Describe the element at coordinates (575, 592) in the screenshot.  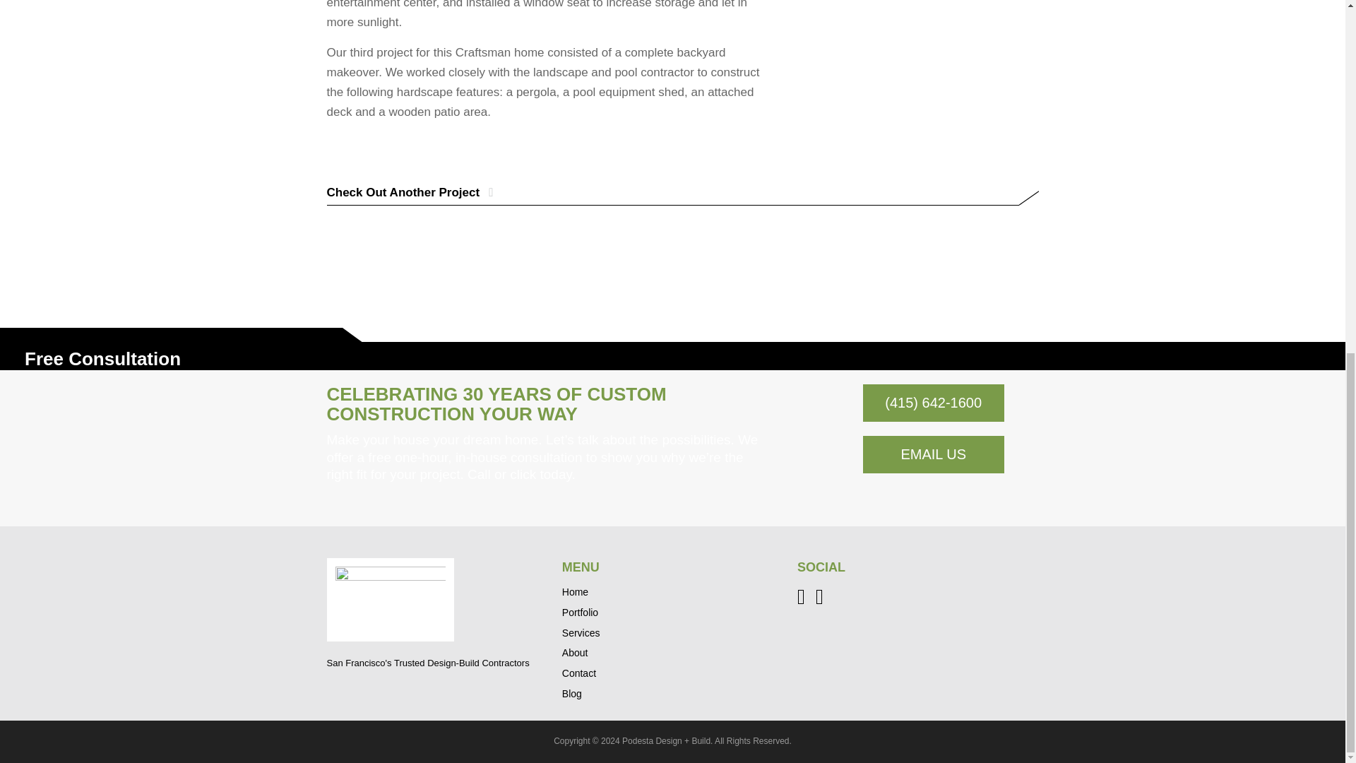
I see `Home` at that location.